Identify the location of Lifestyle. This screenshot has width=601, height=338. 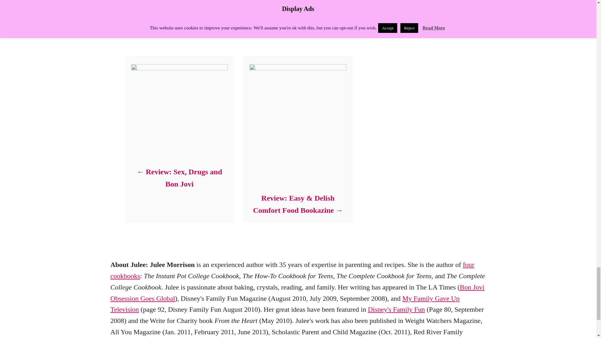
(149, 23).